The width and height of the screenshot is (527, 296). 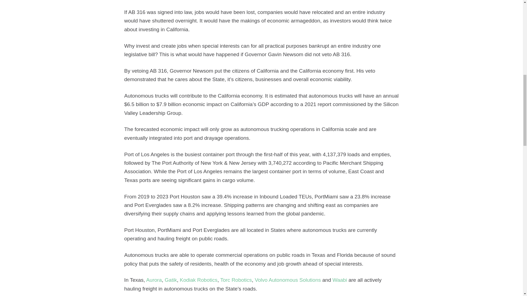 What do you see at coordinates (170, 280) in the screenshot?
I see `Gatik` at bounding box center [170, 280].